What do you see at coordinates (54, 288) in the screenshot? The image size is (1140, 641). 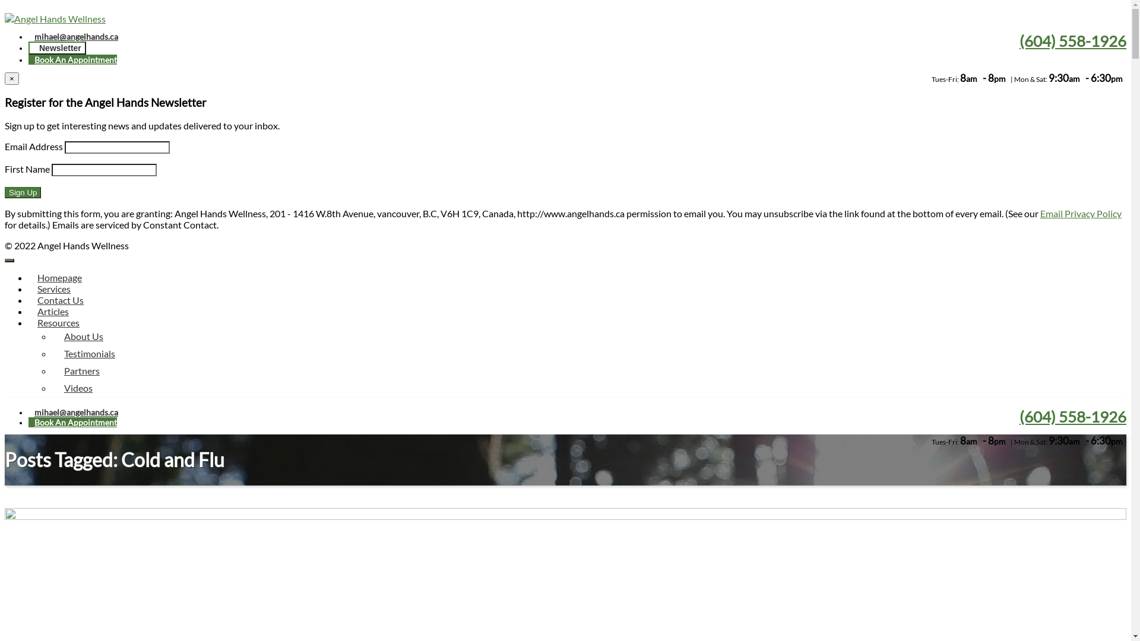 I see `Services` at bounding box center [54, 288].